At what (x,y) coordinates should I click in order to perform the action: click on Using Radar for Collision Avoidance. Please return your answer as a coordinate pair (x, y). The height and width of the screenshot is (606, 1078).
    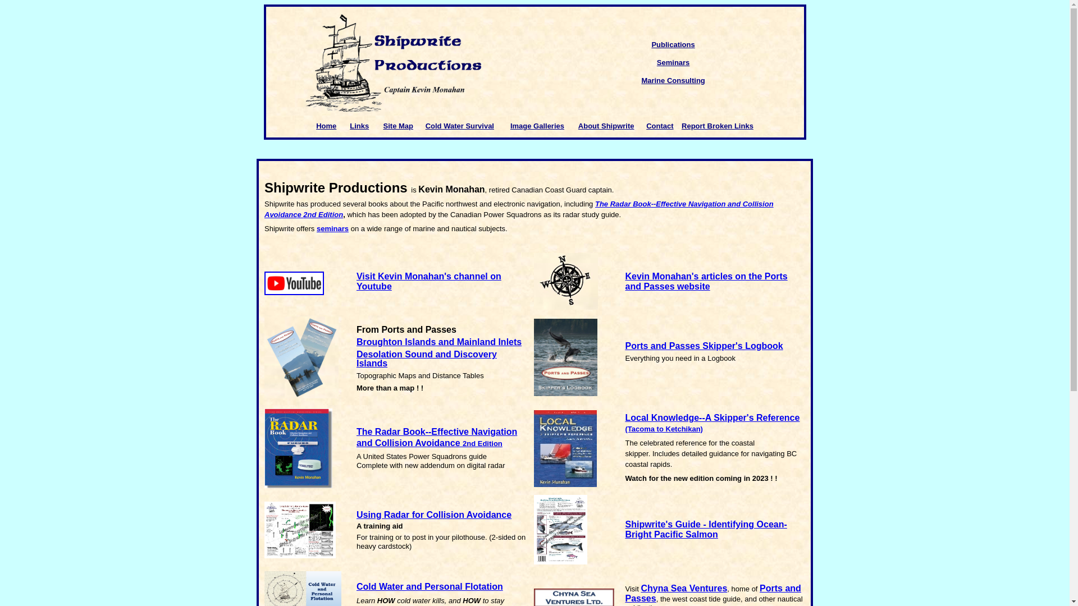
    Looking at the image, I should click on (434, 515).